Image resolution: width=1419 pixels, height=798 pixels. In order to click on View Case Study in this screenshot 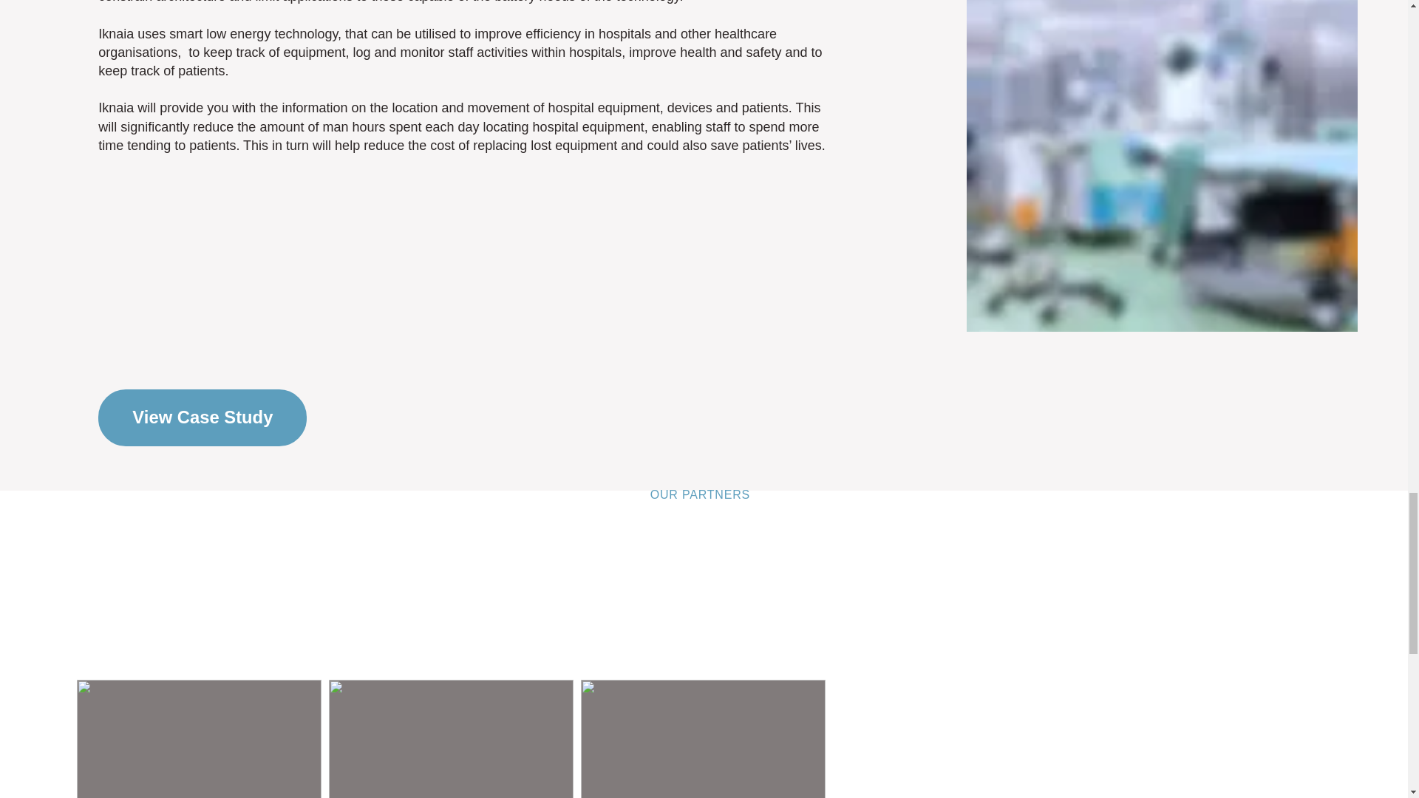, I will do `click(202, 417)`.